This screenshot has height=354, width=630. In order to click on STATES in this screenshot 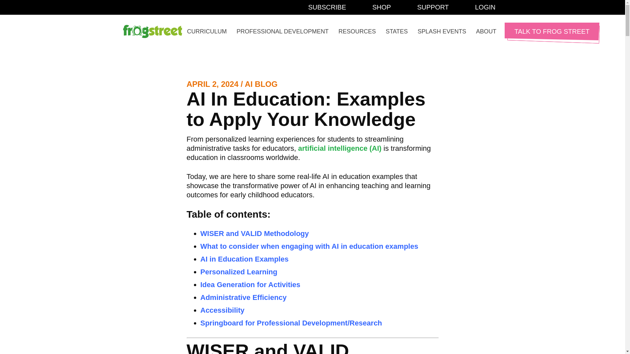, I will do `click(396, 31)`.